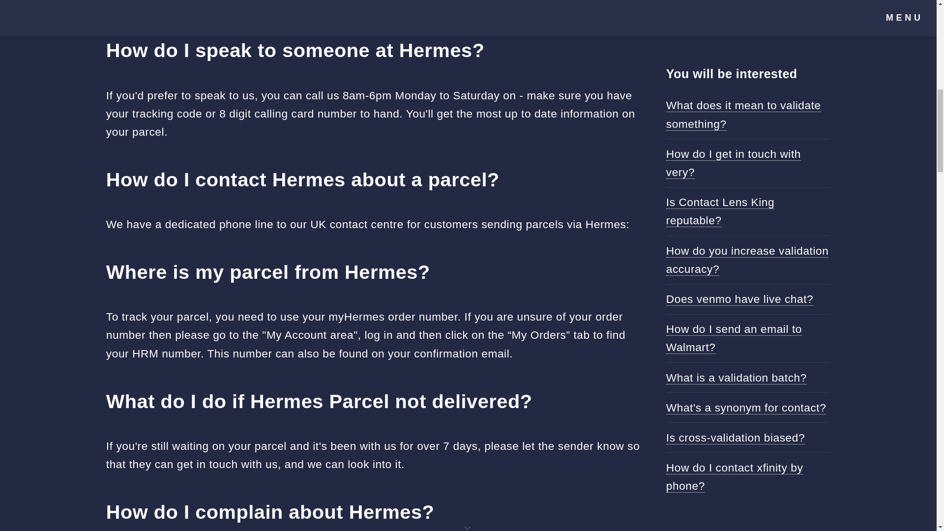 This screenshot has width=944, height=531. I want to click on Is Contact Lens King reputable?, so click(720, 211).